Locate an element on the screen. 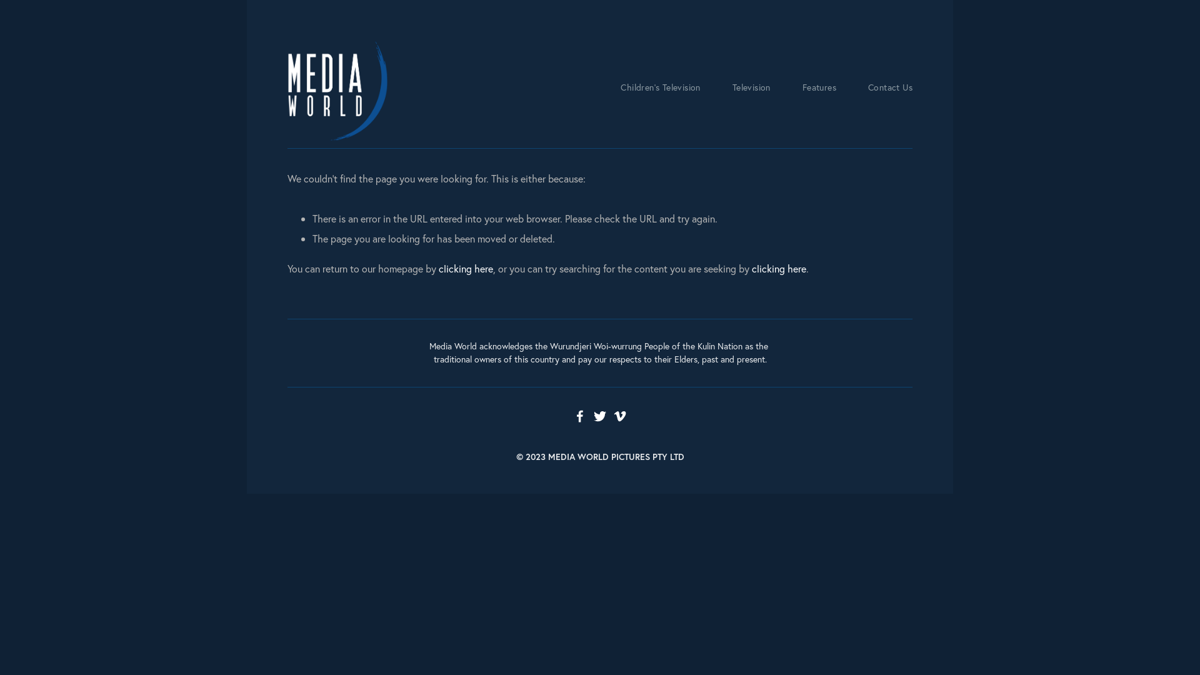  Features is located at coordinates (819, 88).